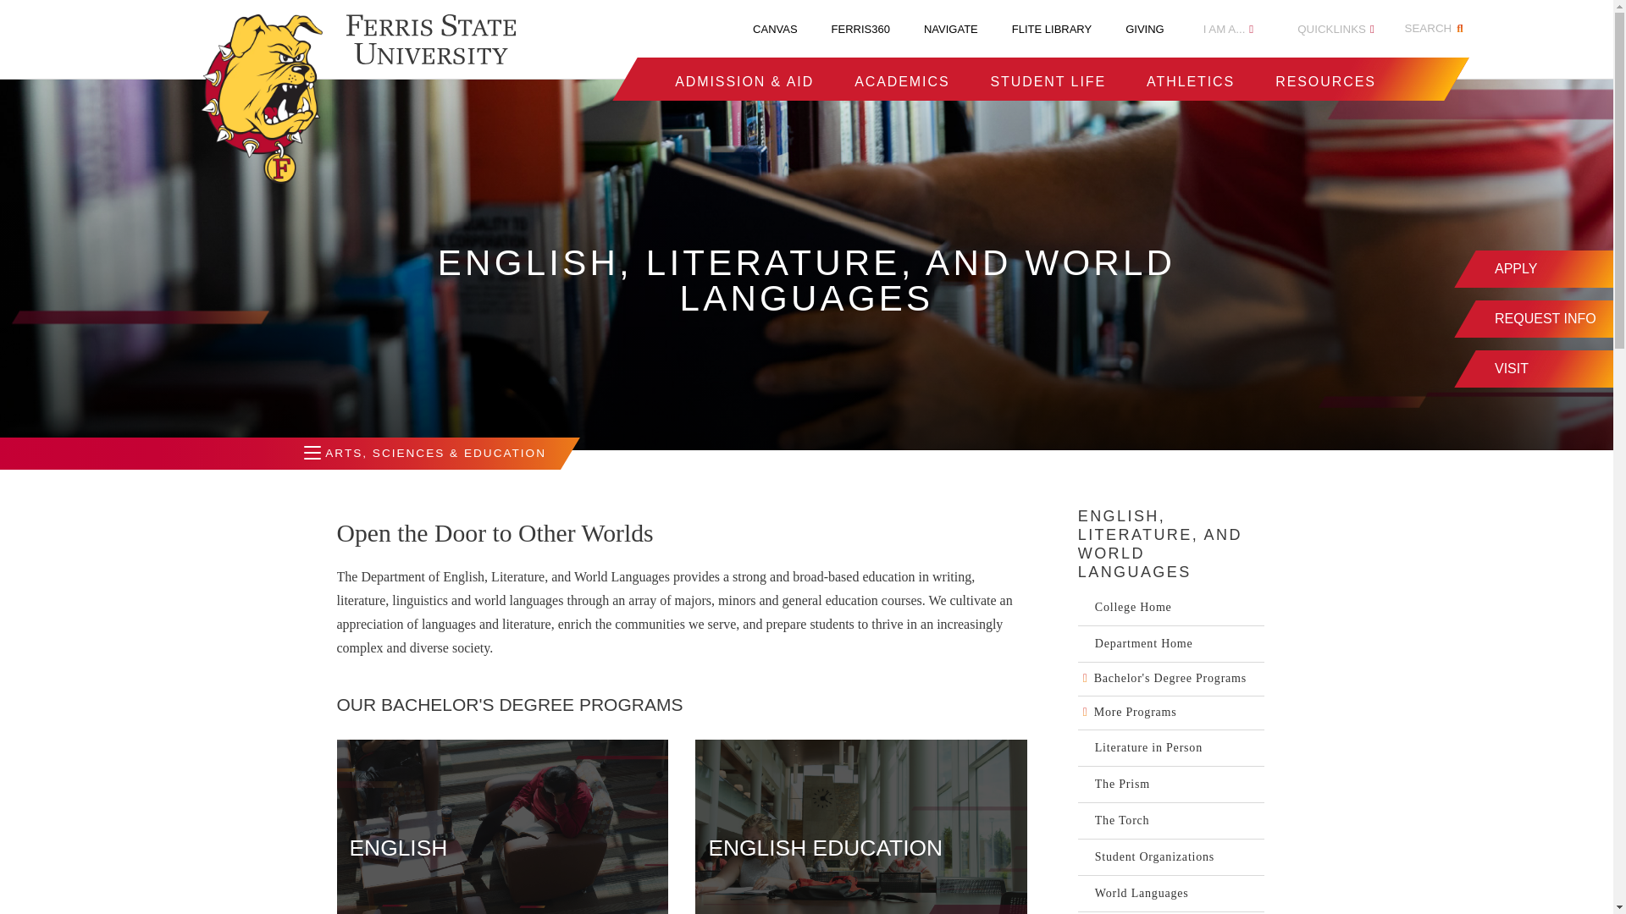 The image size is (1626, 914). What do you see at coordinates (950, 29) in the screenshot?
I see `NAVIGATE` at bounding box center [950, 29].